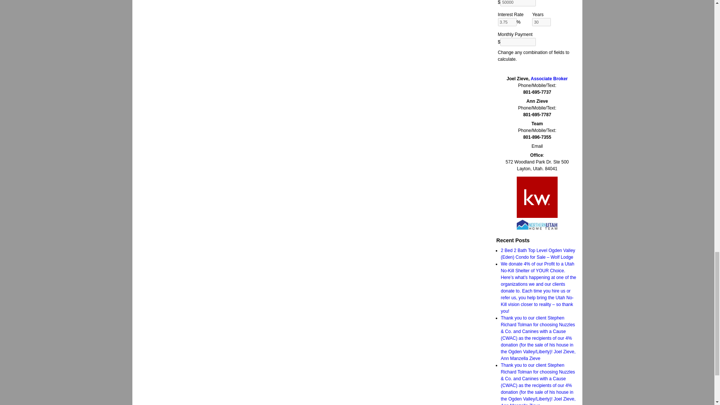 This screenshot has height=405, width=720. I want to click on 50000, so click(518, 3).